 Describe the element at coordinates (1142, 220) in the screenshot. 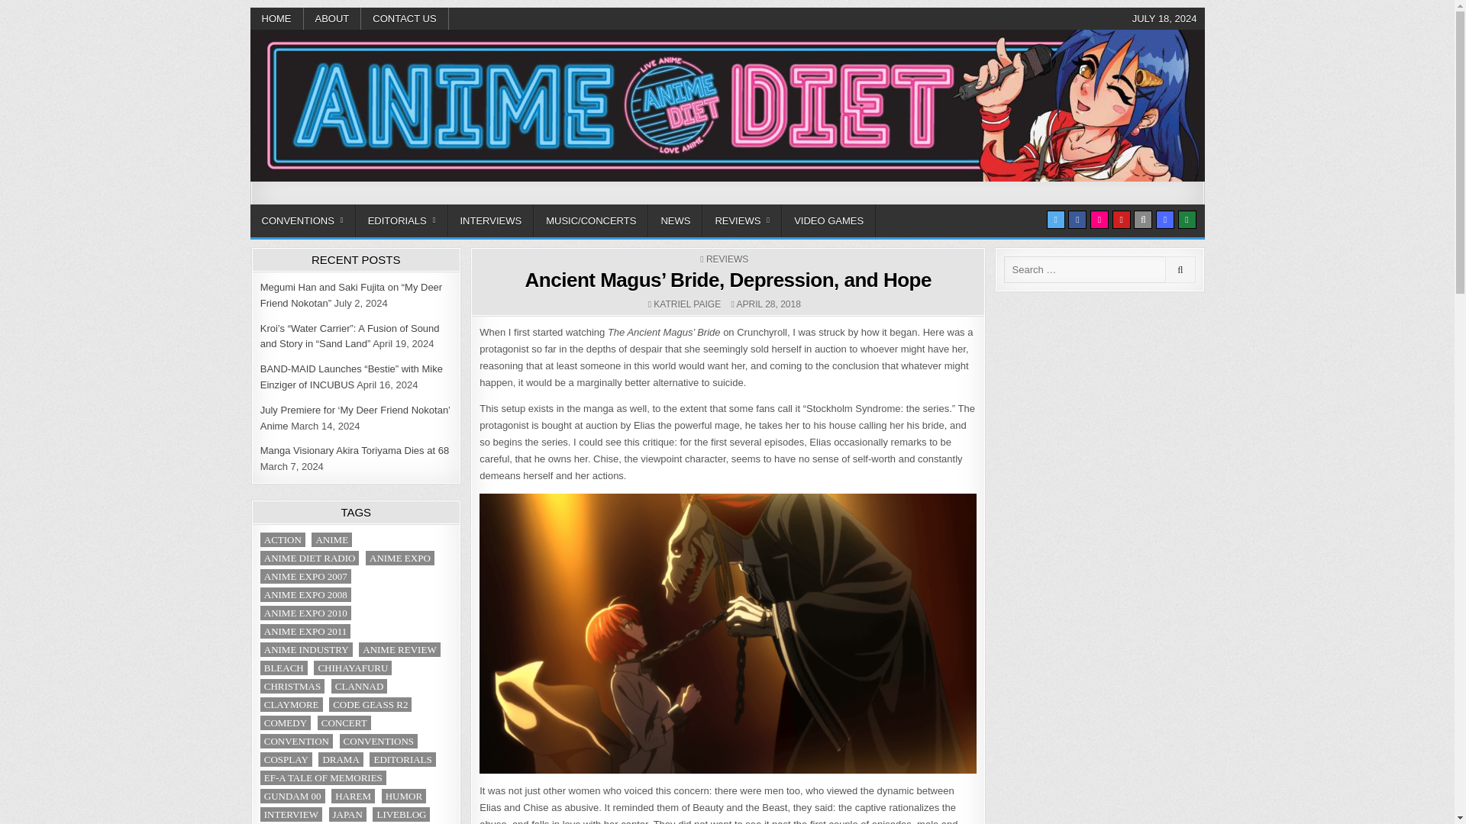

I see `Search` at that location.